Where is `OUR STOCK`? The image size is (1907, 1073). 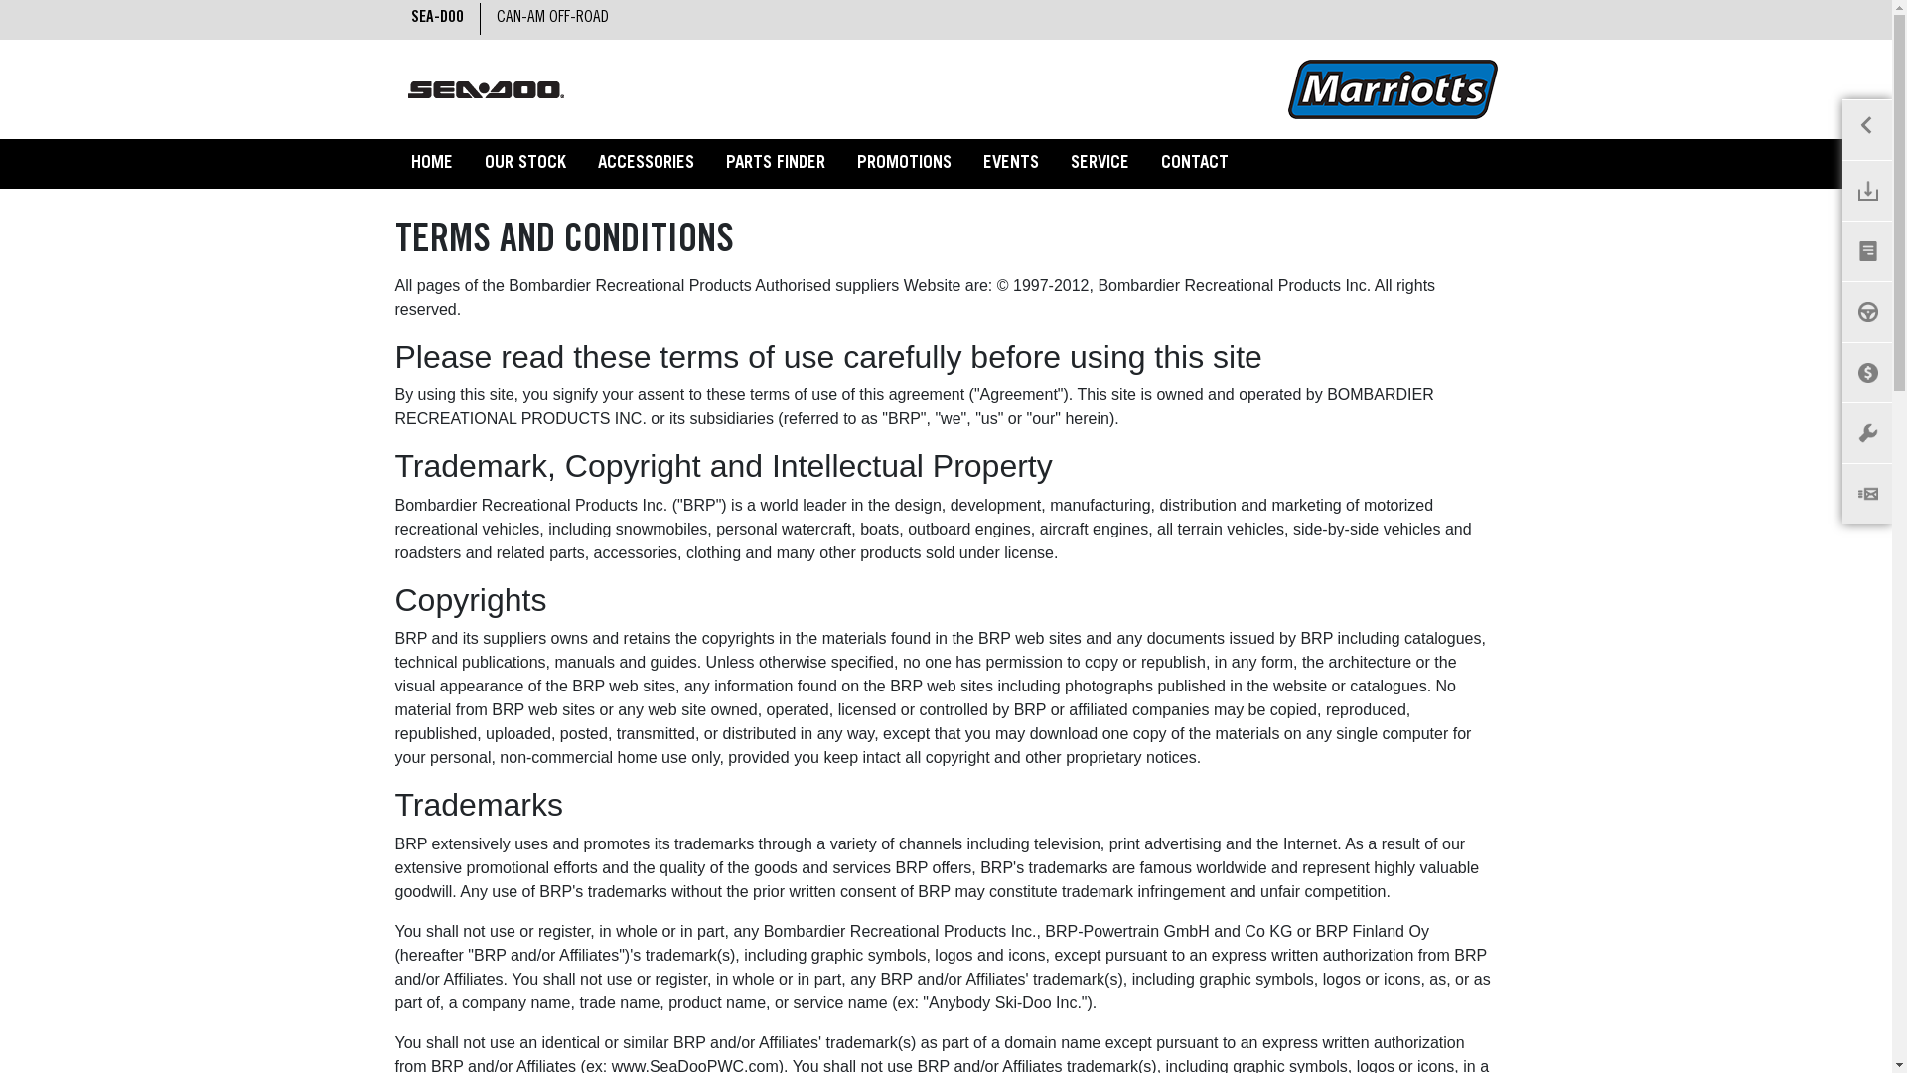
OUR STOCK is located at coordinates (525, 165).